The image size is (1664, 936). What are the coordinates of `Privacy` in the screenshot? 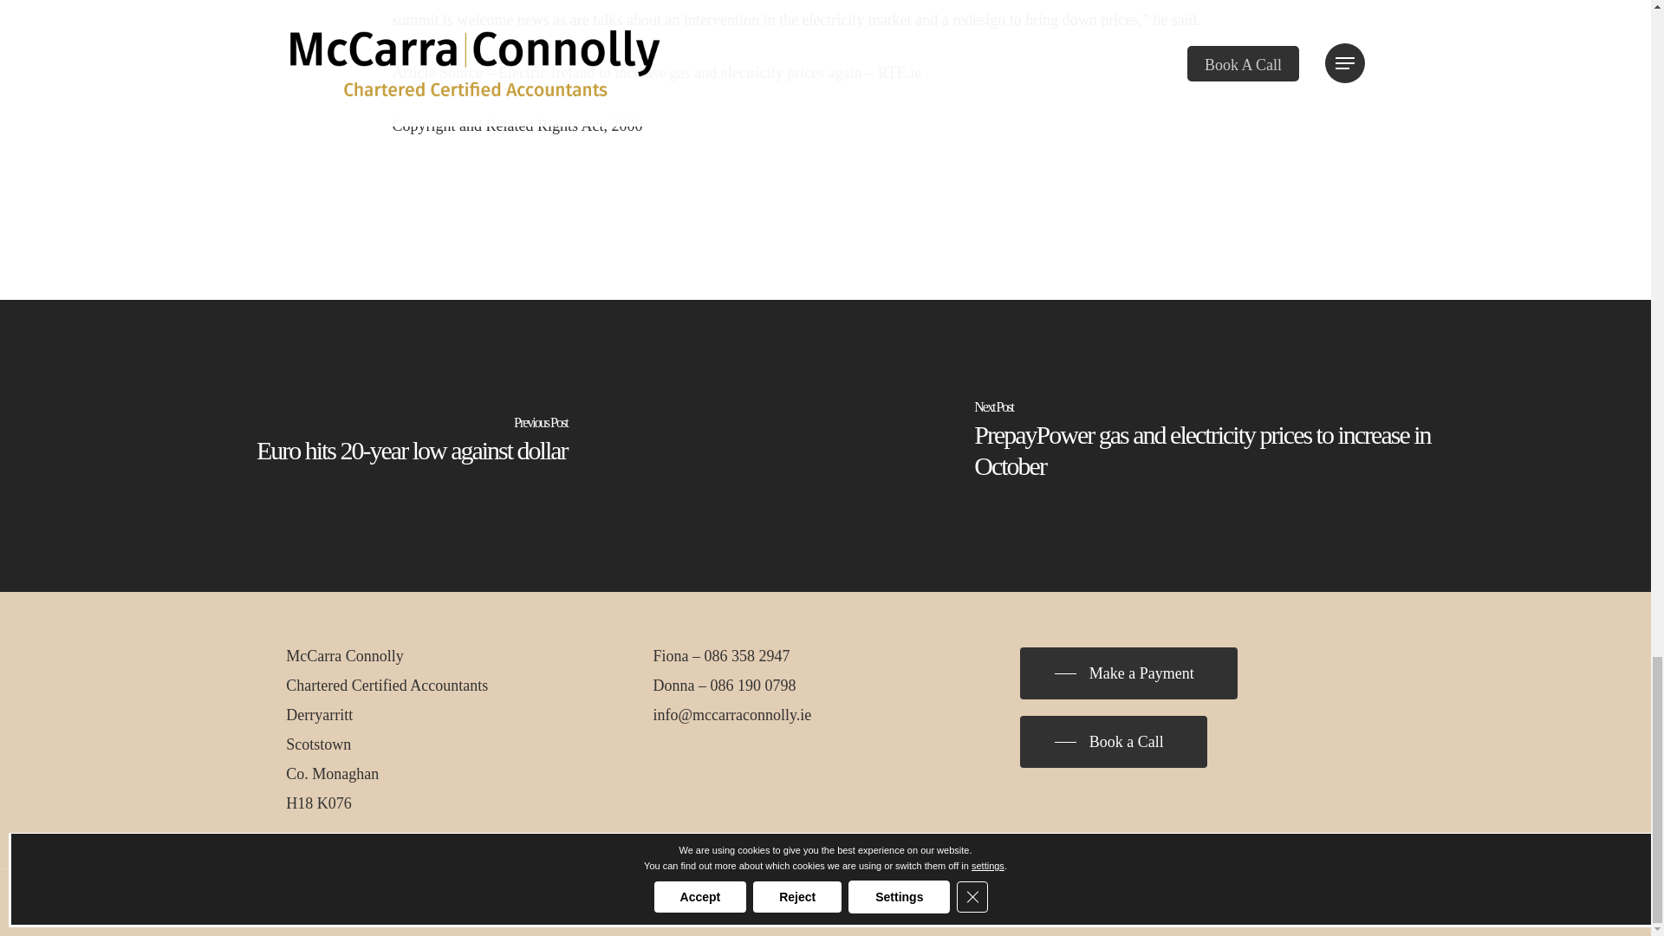 It's located at (577, 903).